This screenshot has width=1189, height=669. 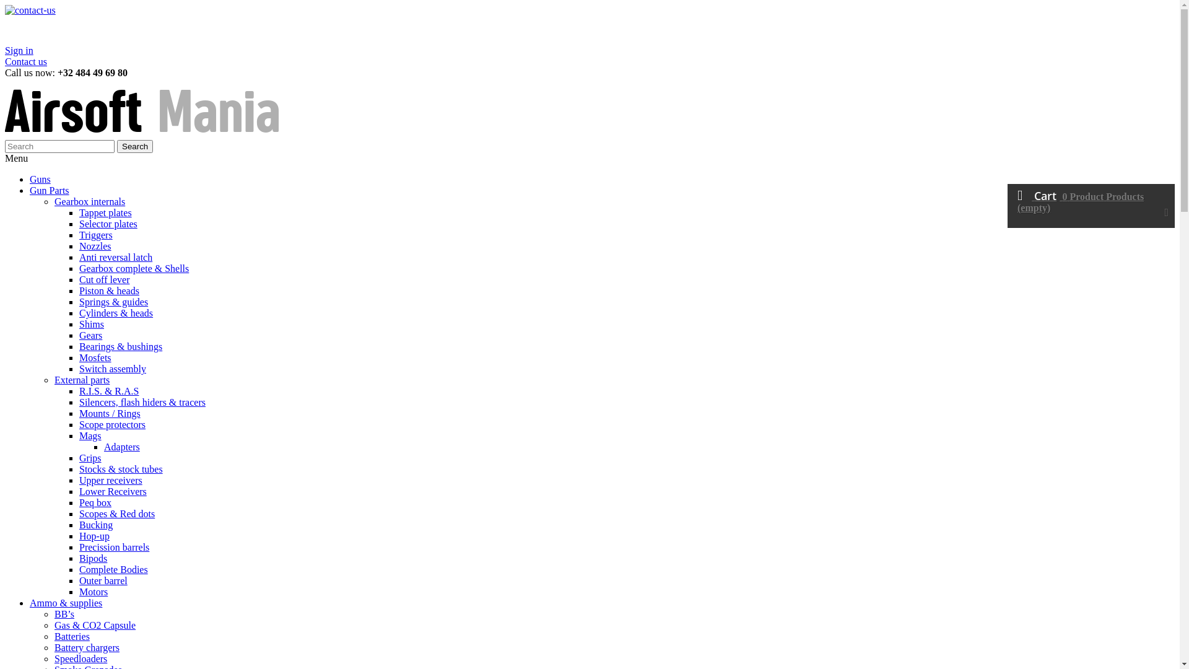 I want to click on Speedloaders, so click(x=81, y=659).